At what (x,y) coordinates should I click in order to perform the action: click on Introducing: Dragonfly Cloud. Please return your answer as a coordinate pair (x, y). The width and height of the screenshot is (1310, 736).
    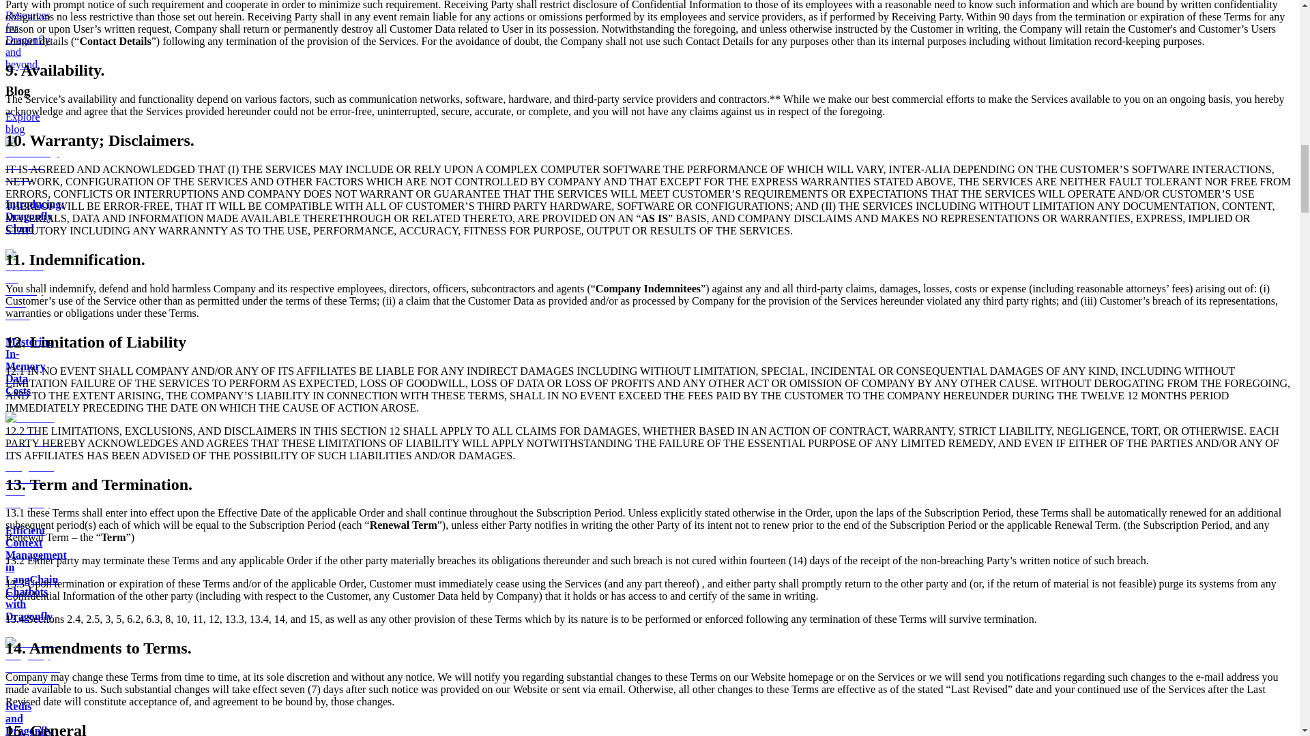
    Looking at the image, I should click on (31, 245).